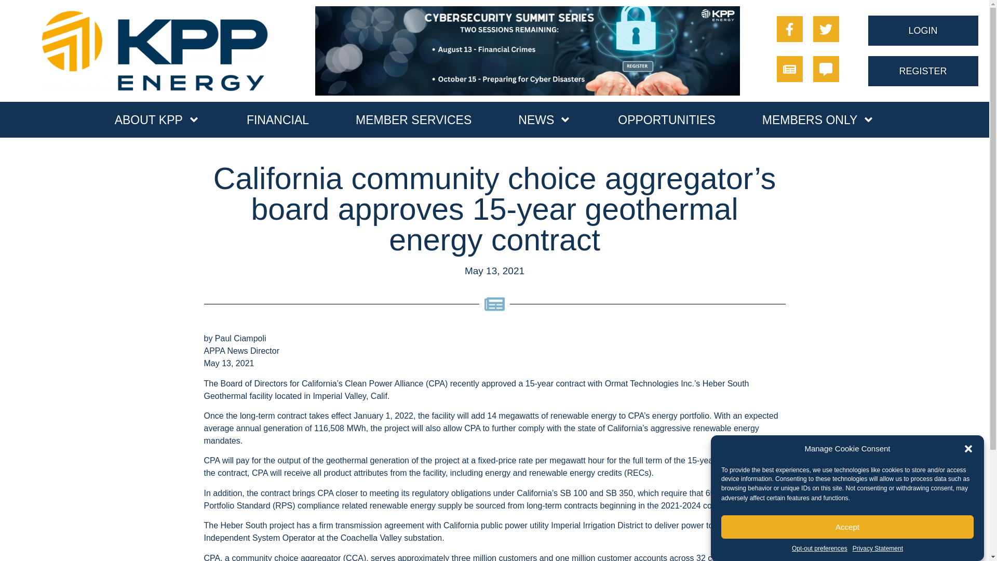  What do you see at coordinates (666, 119) in the screenshot?
I see `OPPORTUNITIES` at bounding box center [666, 119].